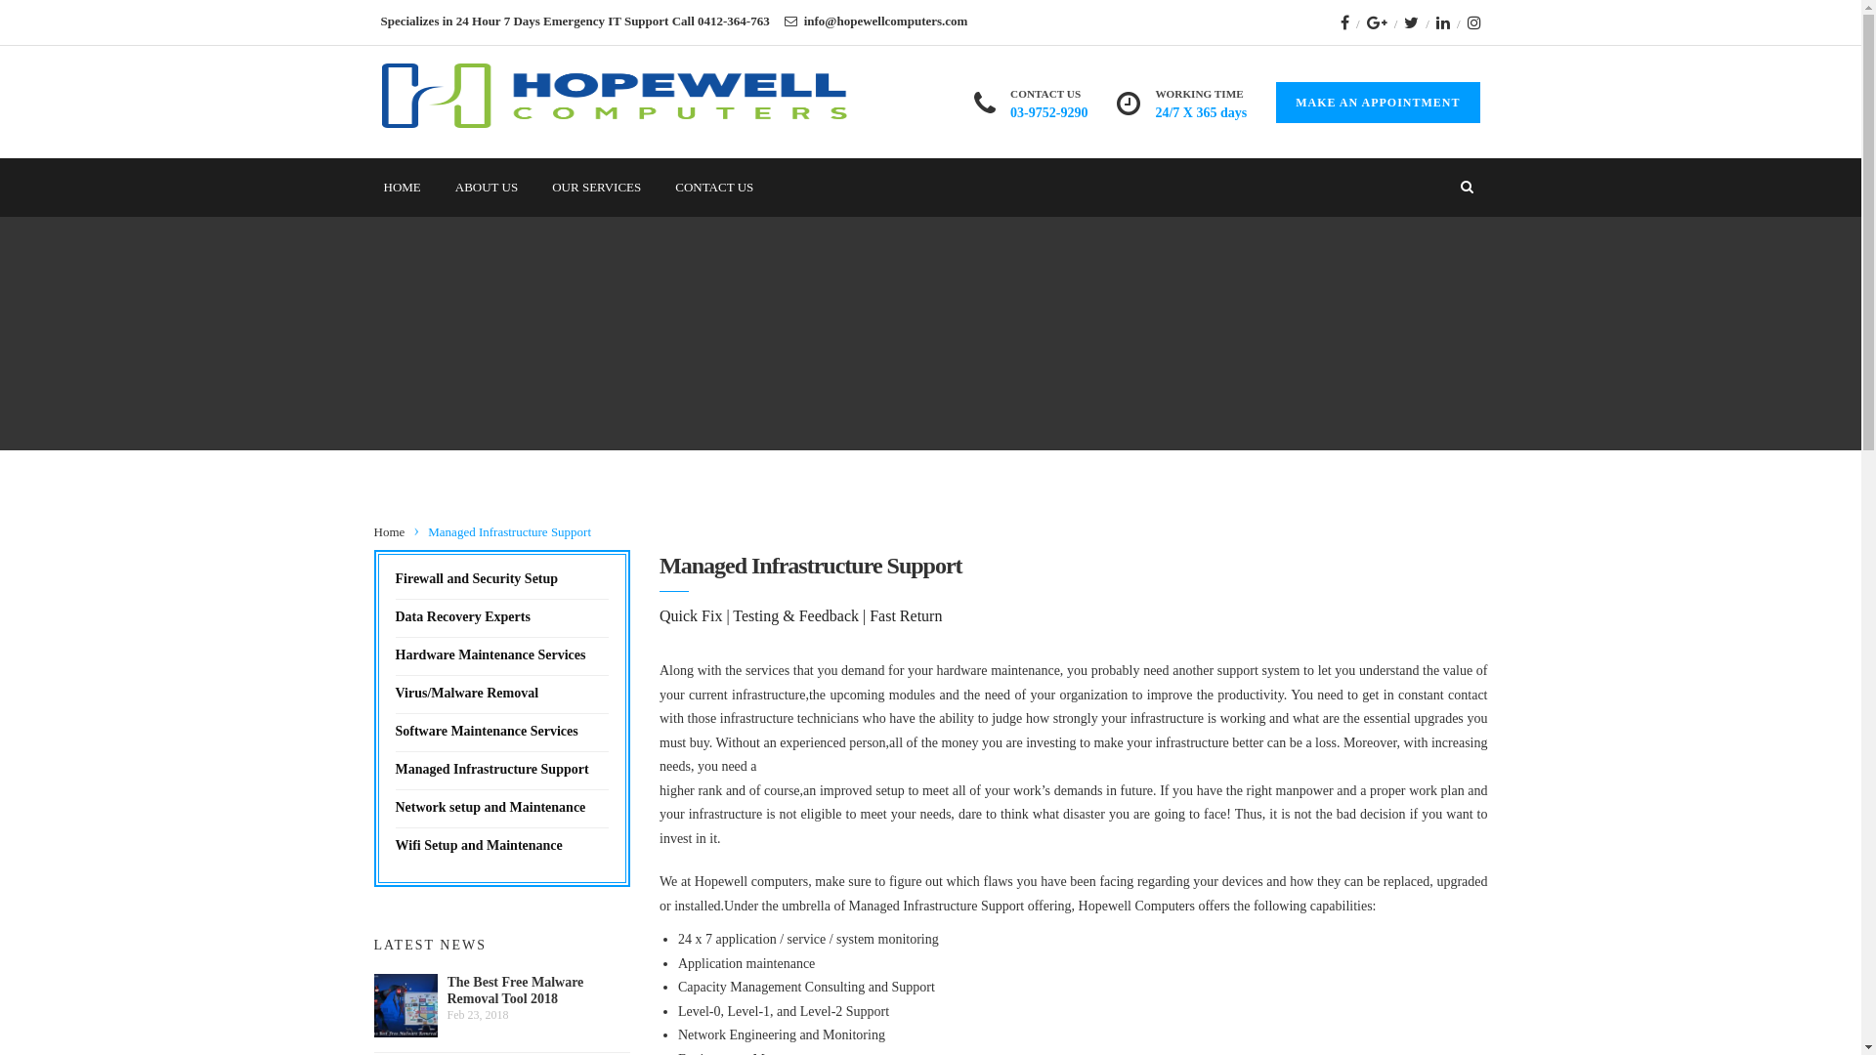 The height and width of the screenshot is (1055, 1876). I want to click on info@hopewellcomputers.com, so click(886, 21).